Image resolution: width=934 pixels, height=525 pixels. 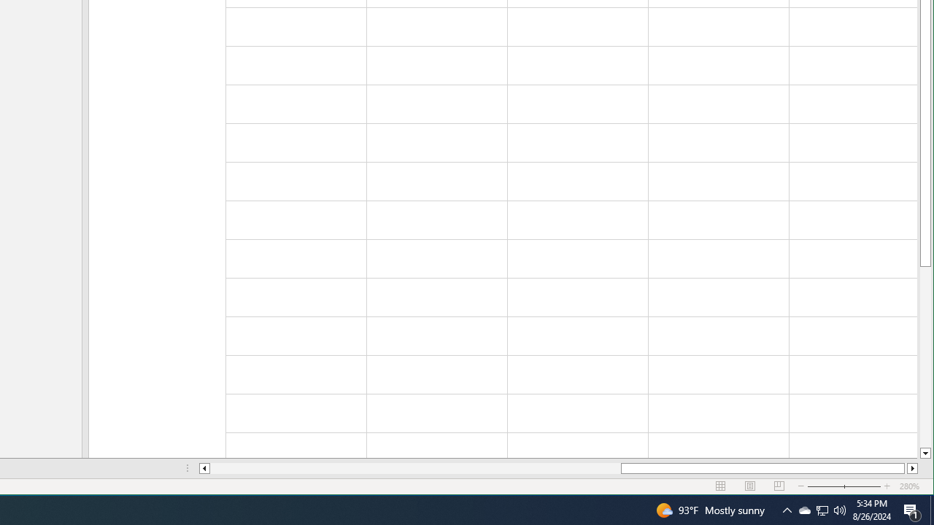 I want to click on Zoom In, so click(x=887, y=486).